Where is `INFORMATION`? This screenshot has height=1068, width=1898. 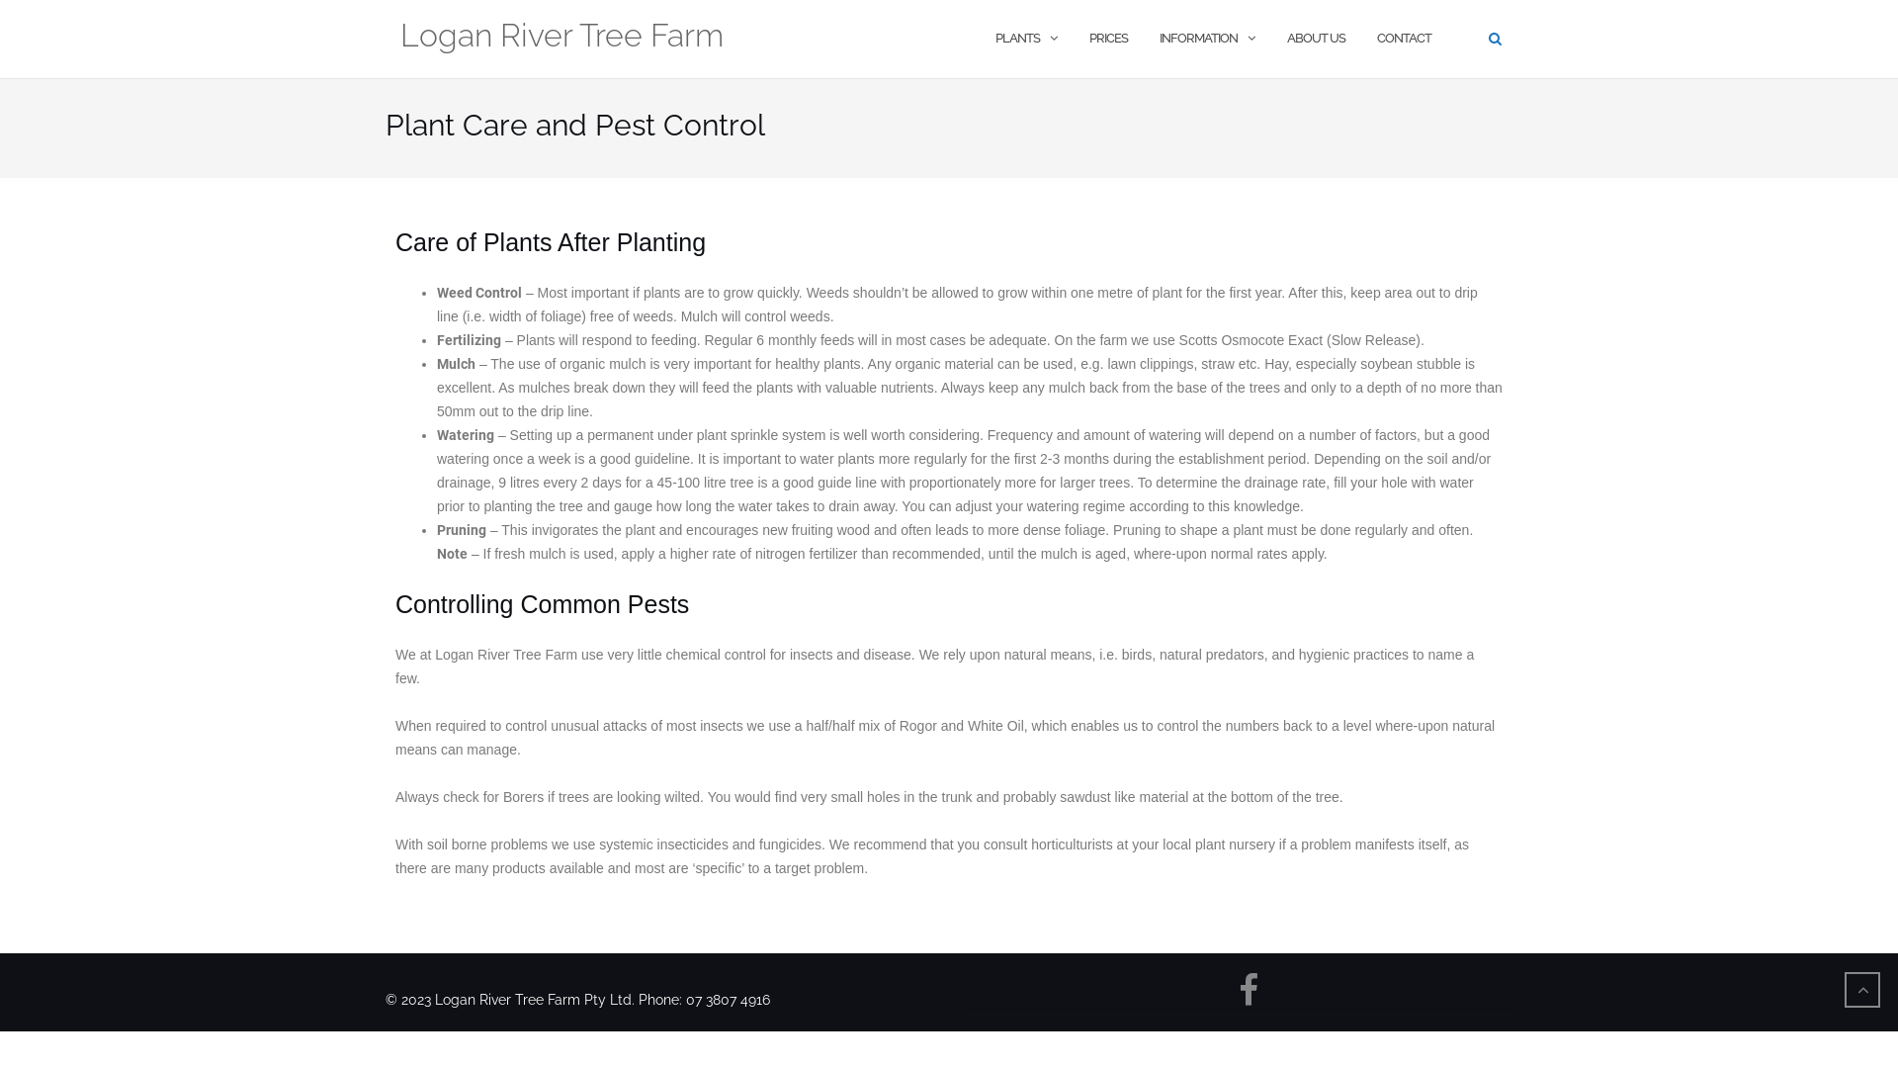
INFORMATION is located at coordinates (1198, 40).